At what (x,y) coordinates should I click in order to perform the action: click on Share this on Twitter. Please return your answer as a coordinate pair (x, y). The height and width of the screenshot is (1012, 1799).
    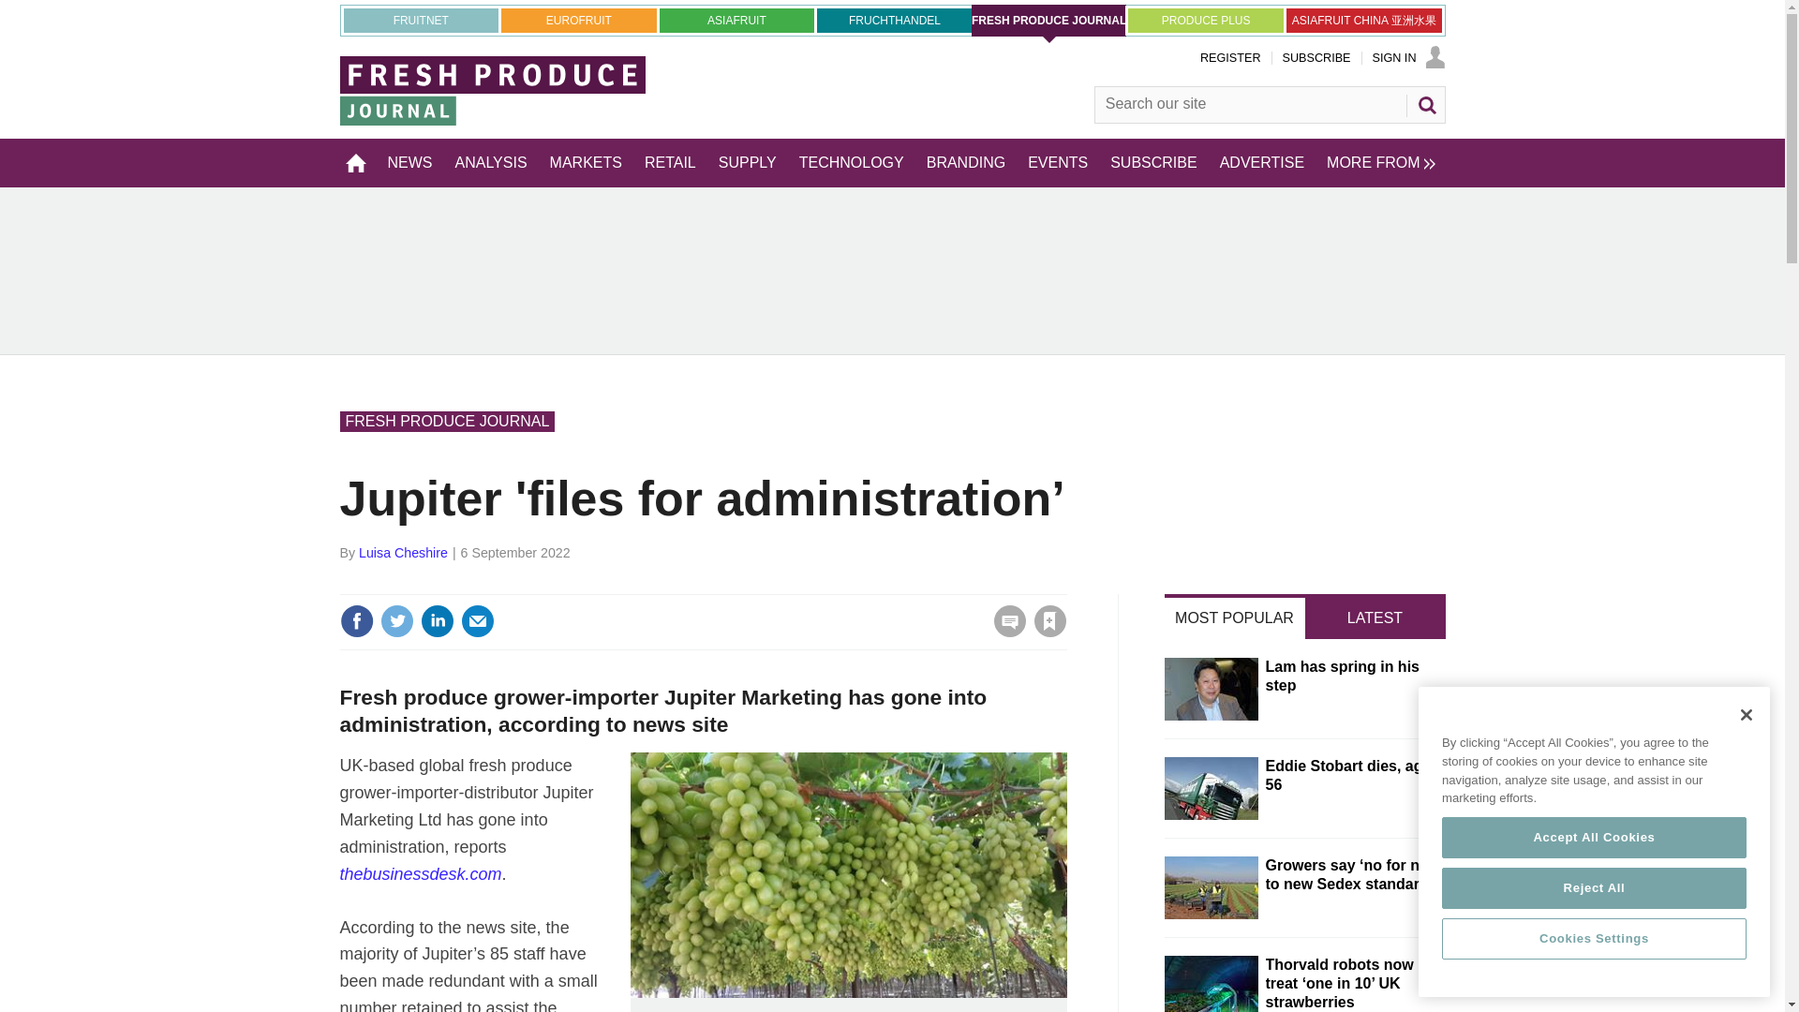
    Looking at the image, I should click on (396, 620).